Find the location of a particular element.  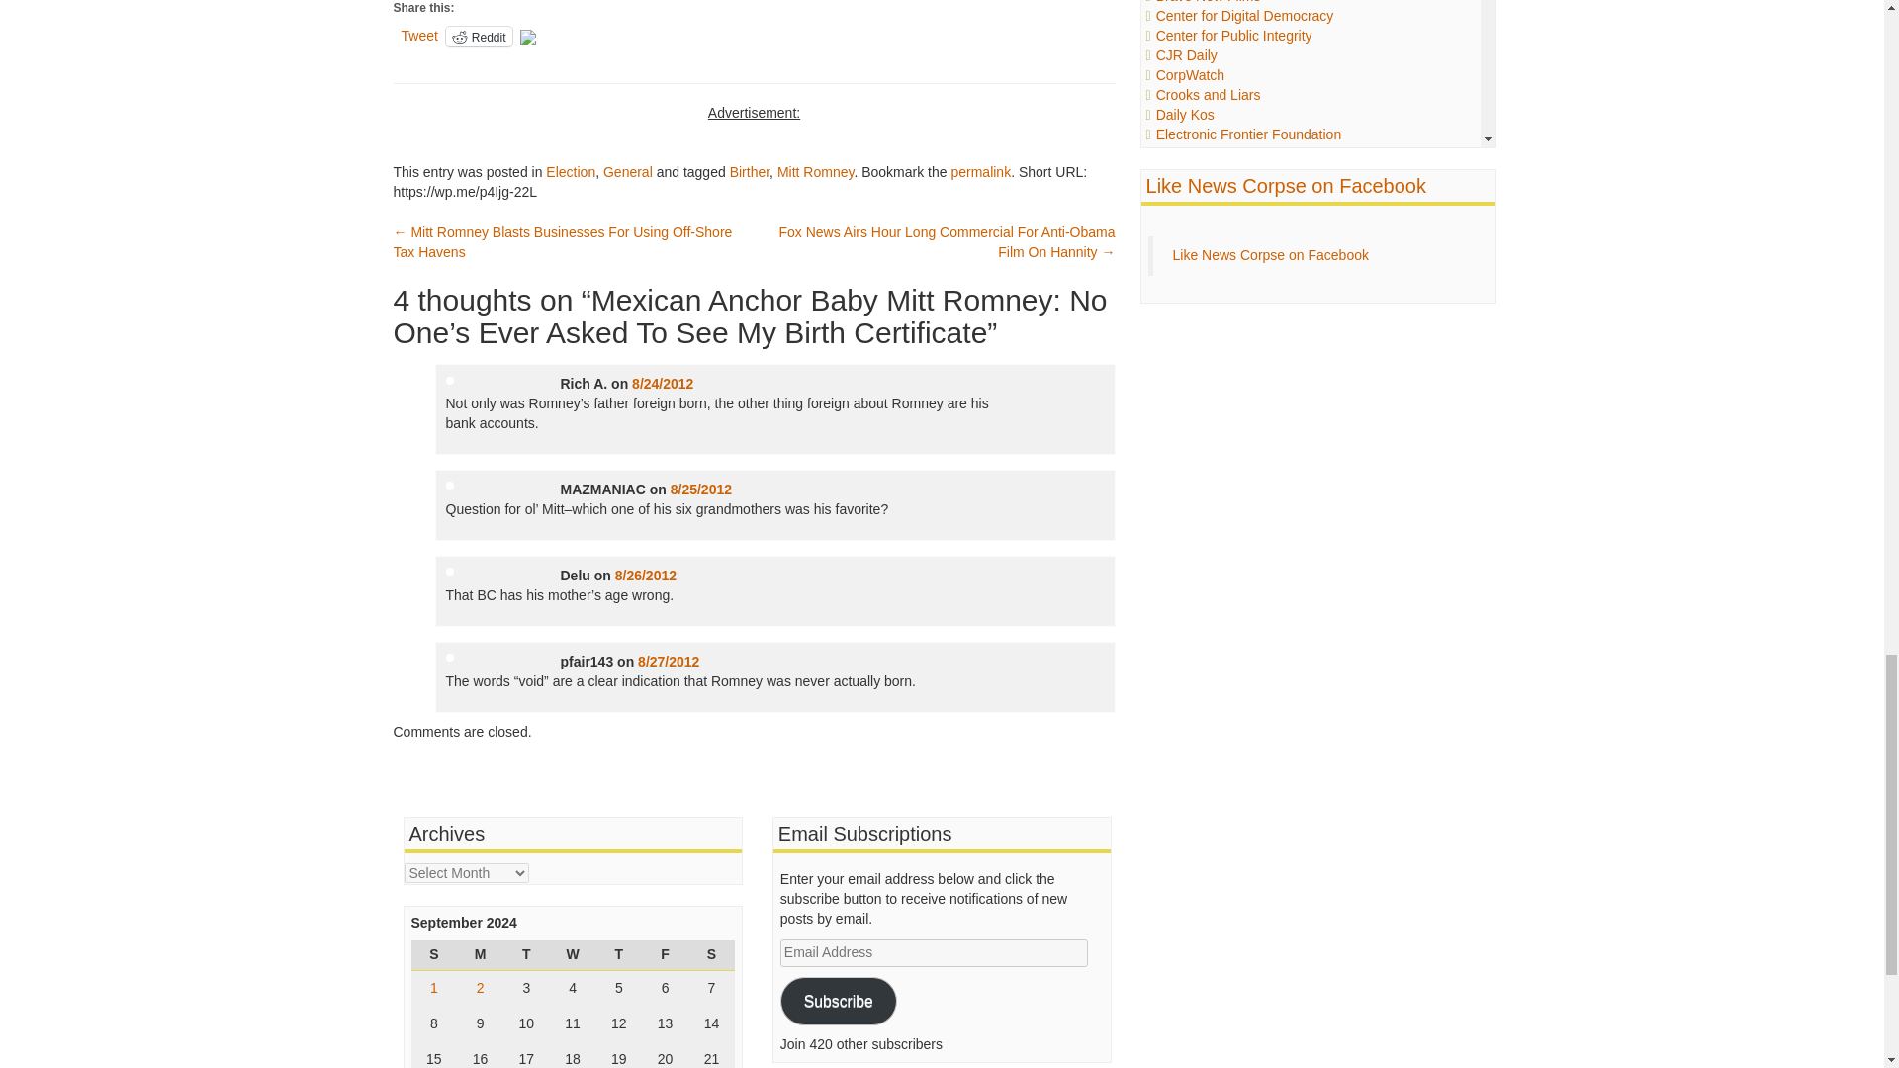

General is located at coordinates (628, 172).